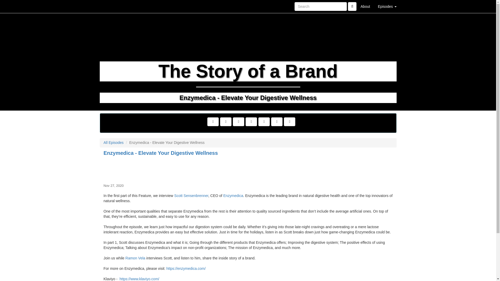 This screenshot has height=281, width=500. Describe the element at coordinates (387, 6) in the screenshot. I see `Episodes` at that location.